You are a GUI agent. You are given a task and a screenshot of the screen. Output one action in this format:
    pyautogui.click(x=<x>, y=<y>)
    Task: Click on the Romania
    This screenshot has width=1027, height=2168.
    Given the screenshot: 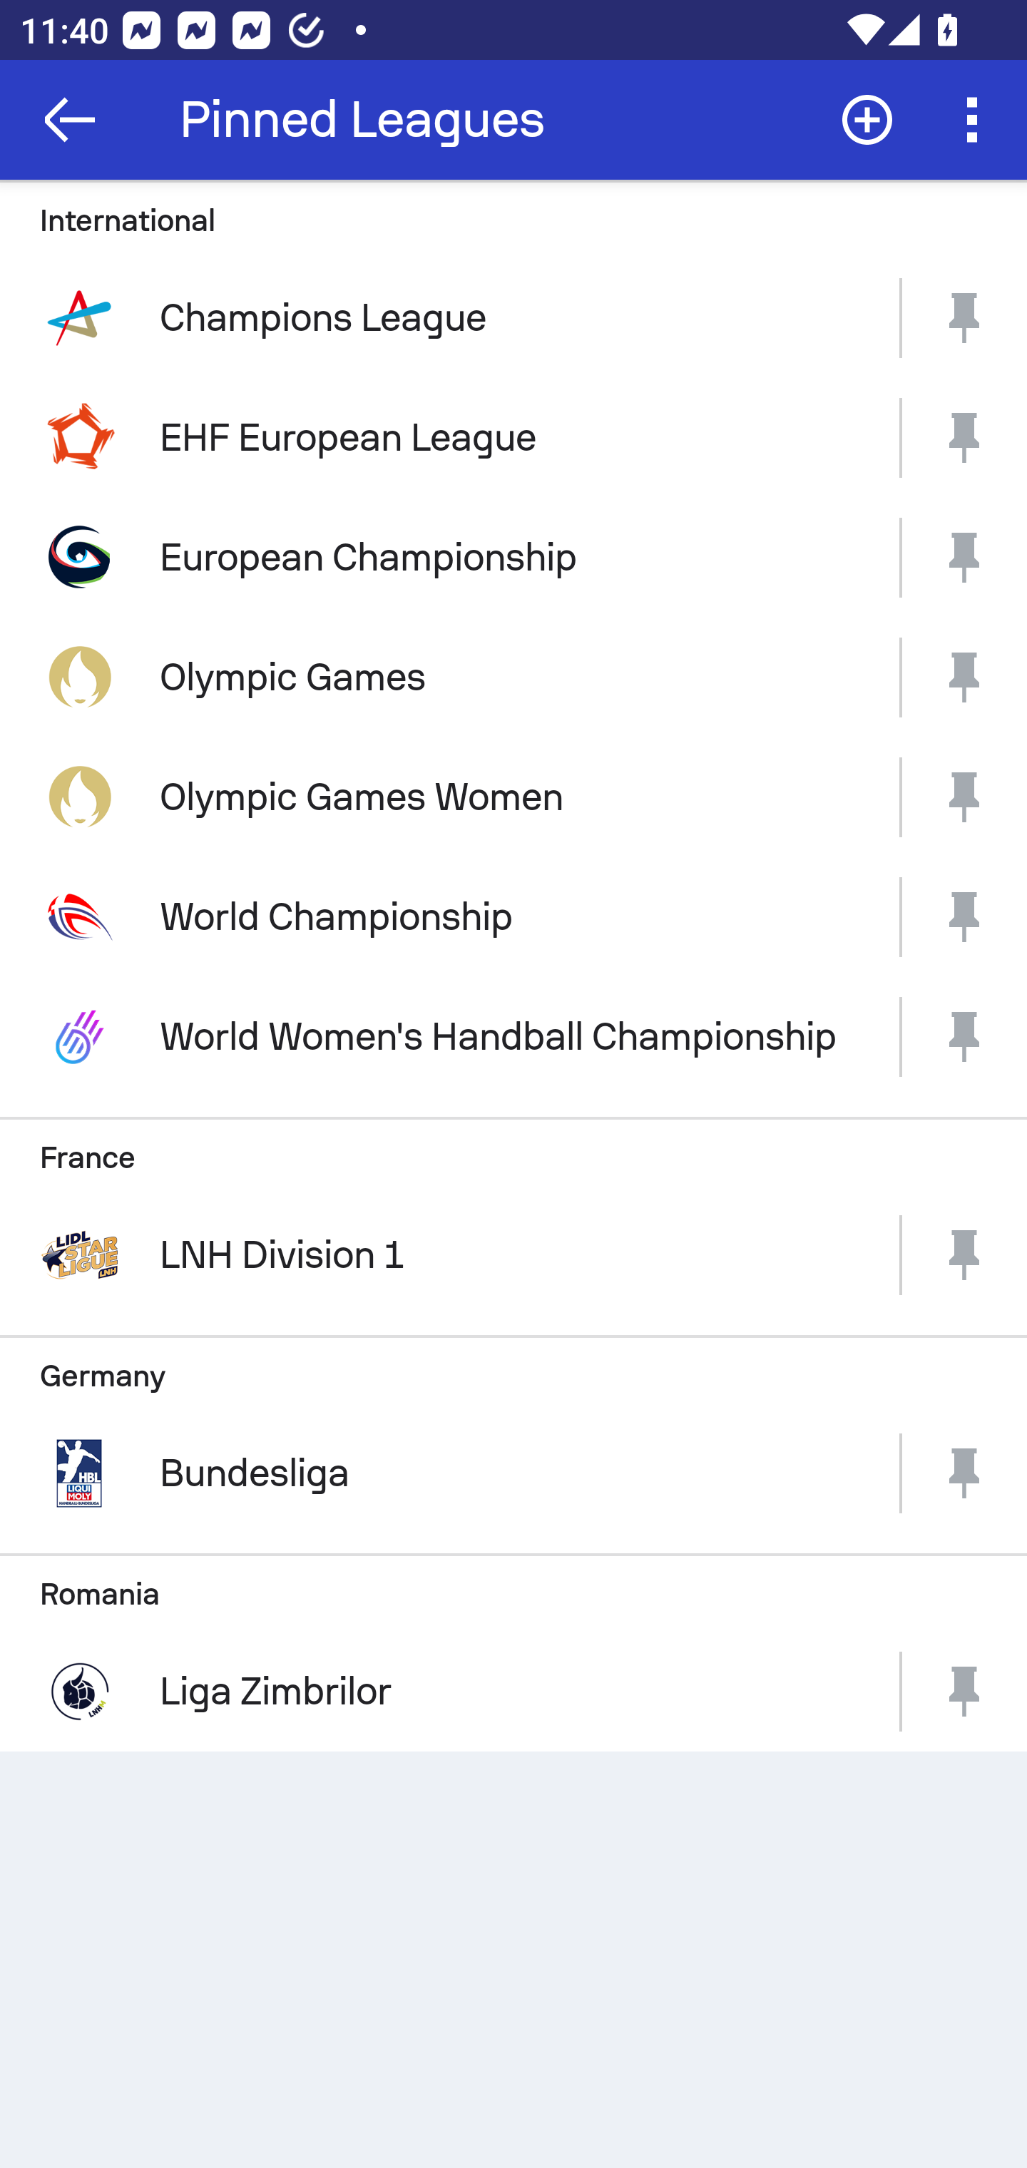 What is the action you would take?
    pyautogui.click(x=513, y=1582)
    